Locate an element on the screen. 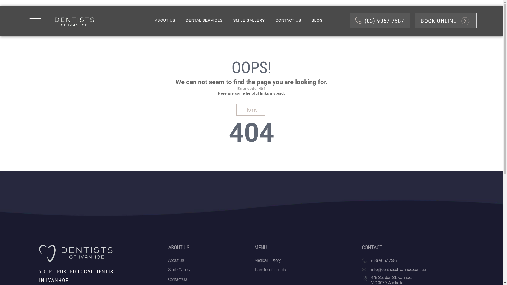  DENTAL SERVICES is located at coordinates (204, 20).